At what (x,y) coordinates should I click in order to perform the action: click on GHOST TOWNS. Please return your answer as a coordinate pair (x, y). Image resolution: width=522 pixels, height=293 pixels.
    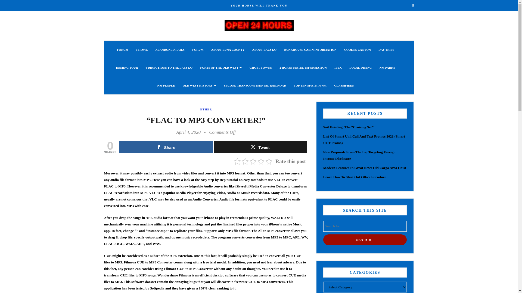
    Looking at the image, I should click on (260, 67).